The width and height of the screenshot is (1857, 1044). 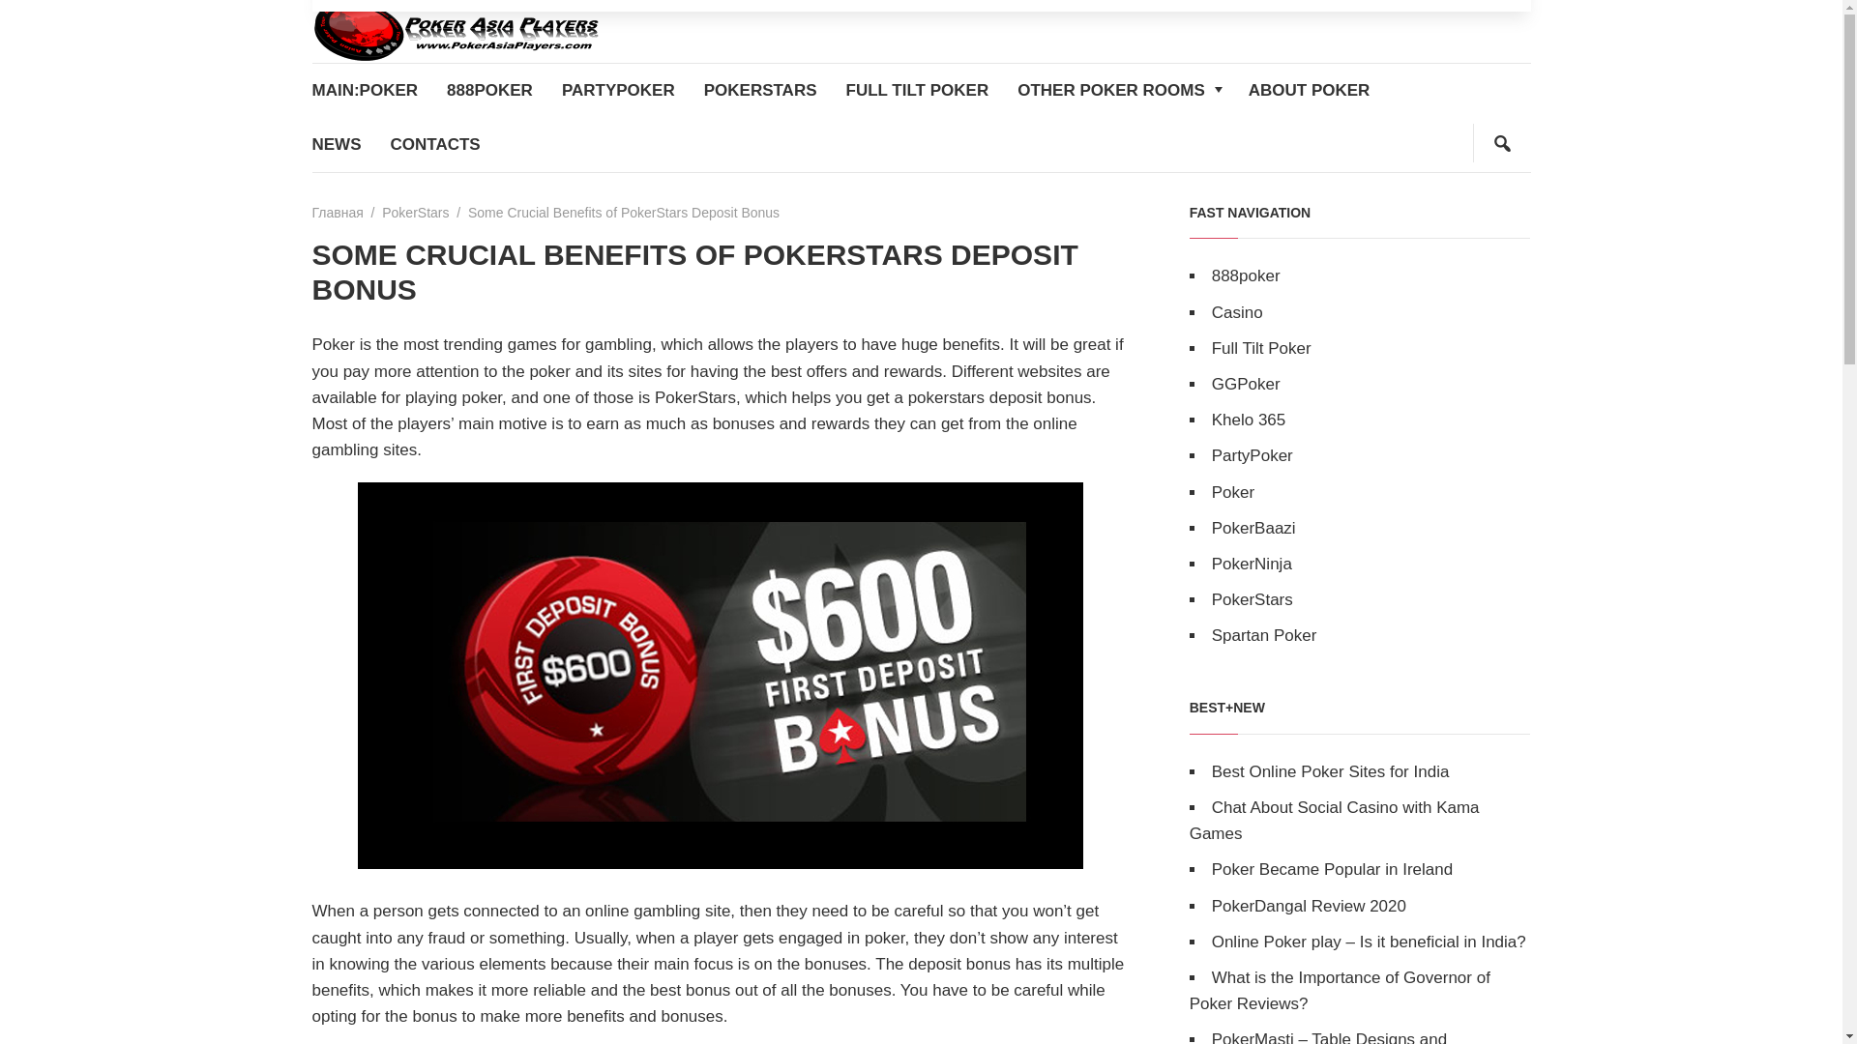 What do you see at coordinates (505, 91) in the screenshot?
I see `888POKER` at bounding box center [505, 91].